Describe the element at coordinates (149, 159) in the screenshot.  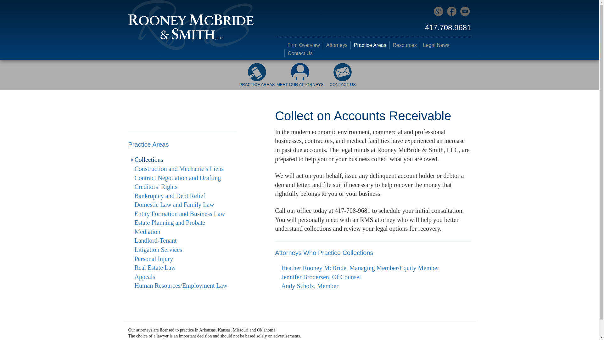
I see `Collections` at that location.